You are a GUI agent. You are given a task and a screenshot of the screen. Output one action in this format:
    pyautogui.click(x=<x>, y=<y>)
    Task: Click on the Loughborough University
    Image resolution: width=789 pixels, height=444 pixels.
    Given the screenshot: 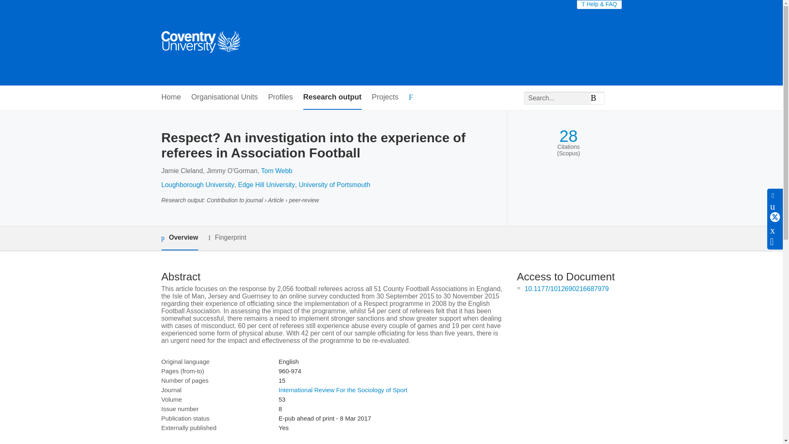 What is the action you would take?
    pyautogui.click(x=197, y=184)
    